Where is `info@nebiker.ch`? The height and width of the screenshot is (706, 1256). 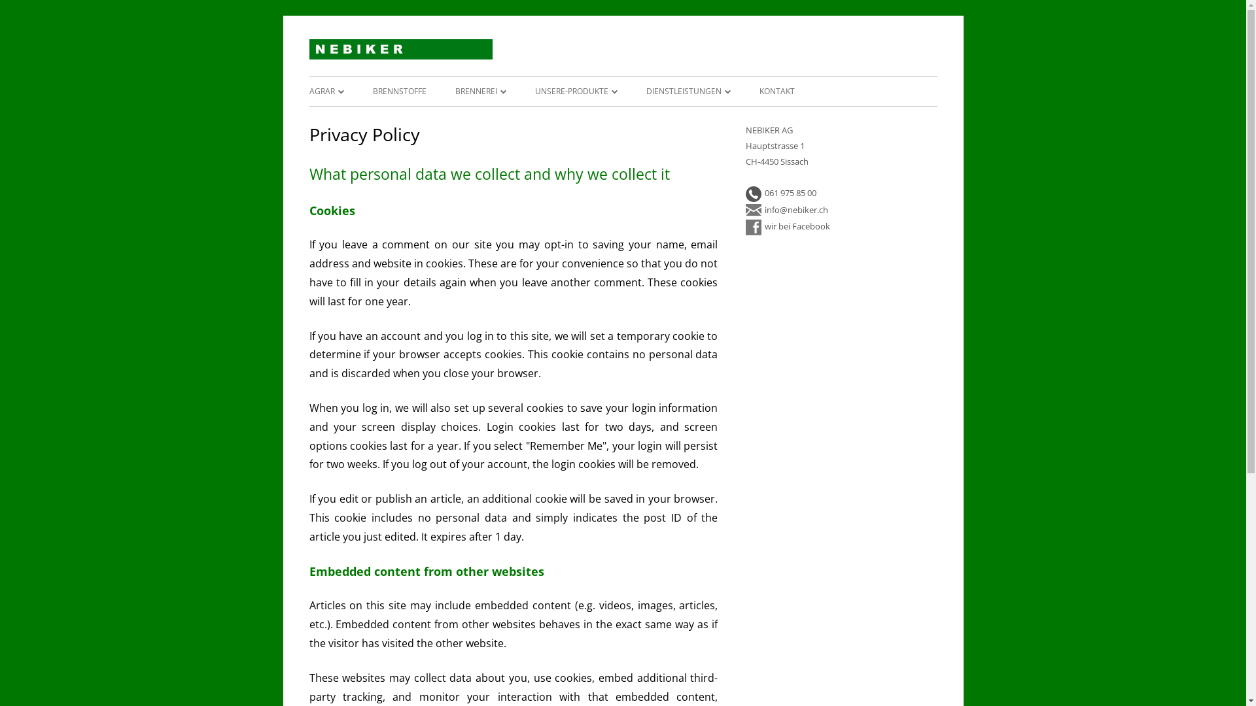
info@nebiker.ch is located at coordinates (787, 209).